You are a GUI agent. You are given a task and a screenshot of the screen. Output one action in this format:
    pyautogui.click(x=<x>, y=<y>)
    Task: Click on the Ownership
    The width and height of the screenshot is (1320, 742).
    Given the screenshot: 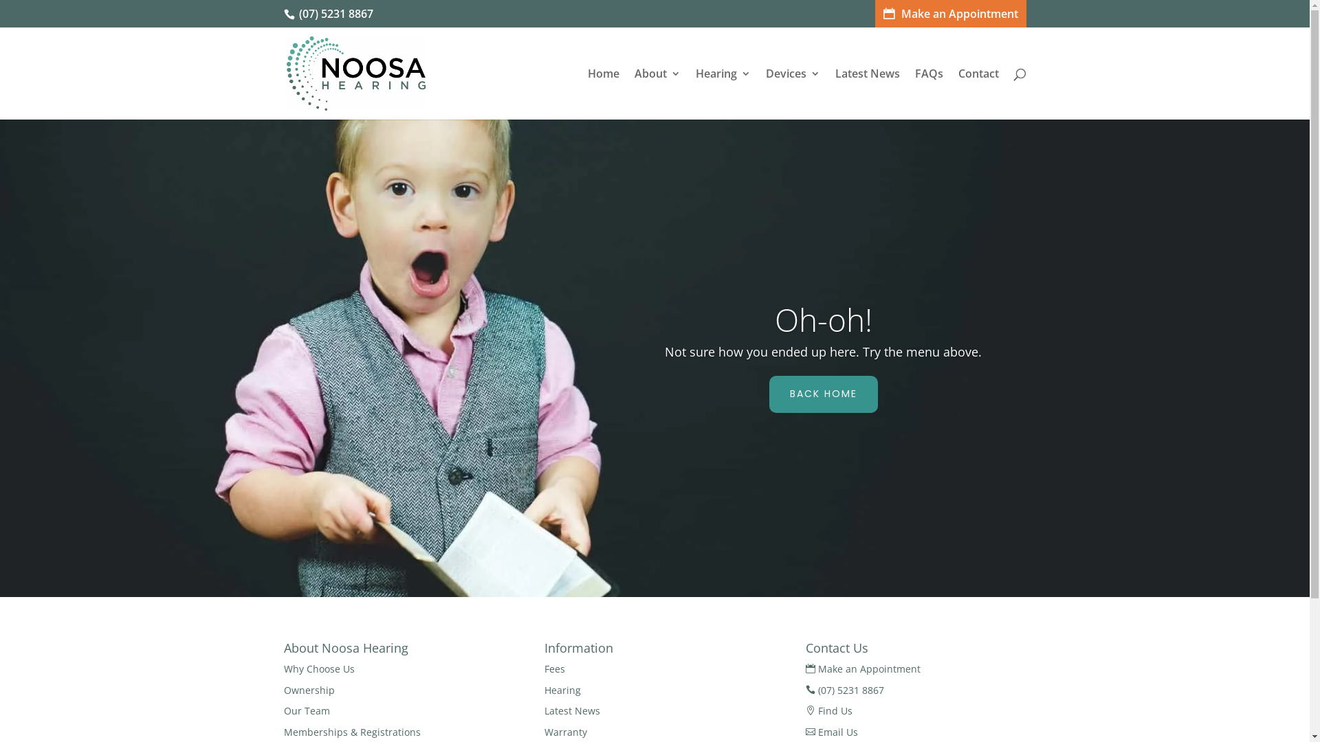 What is the action you would take?
    pyautogui.click(x=309, y=690)
    